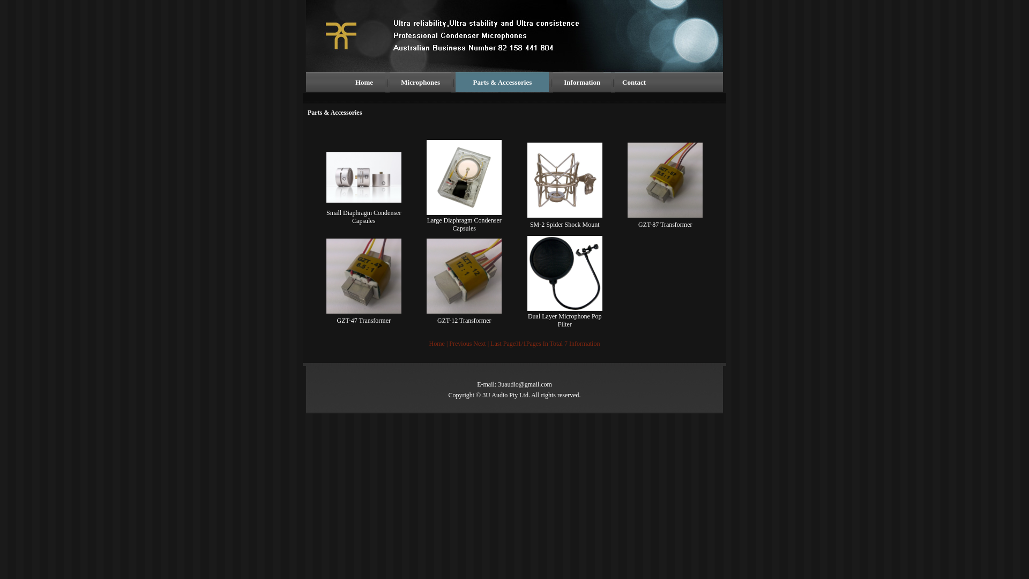 The width and height of the screenshot is (1029, 579). Describe the element at coordinates (363, 320) in the screenshot. I see `GZT-47 Transformer` at that location.